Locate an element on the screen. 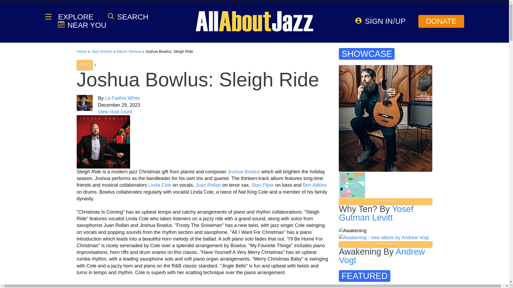 The image size is (513, 288). Home is located at coordinates (81, 51).